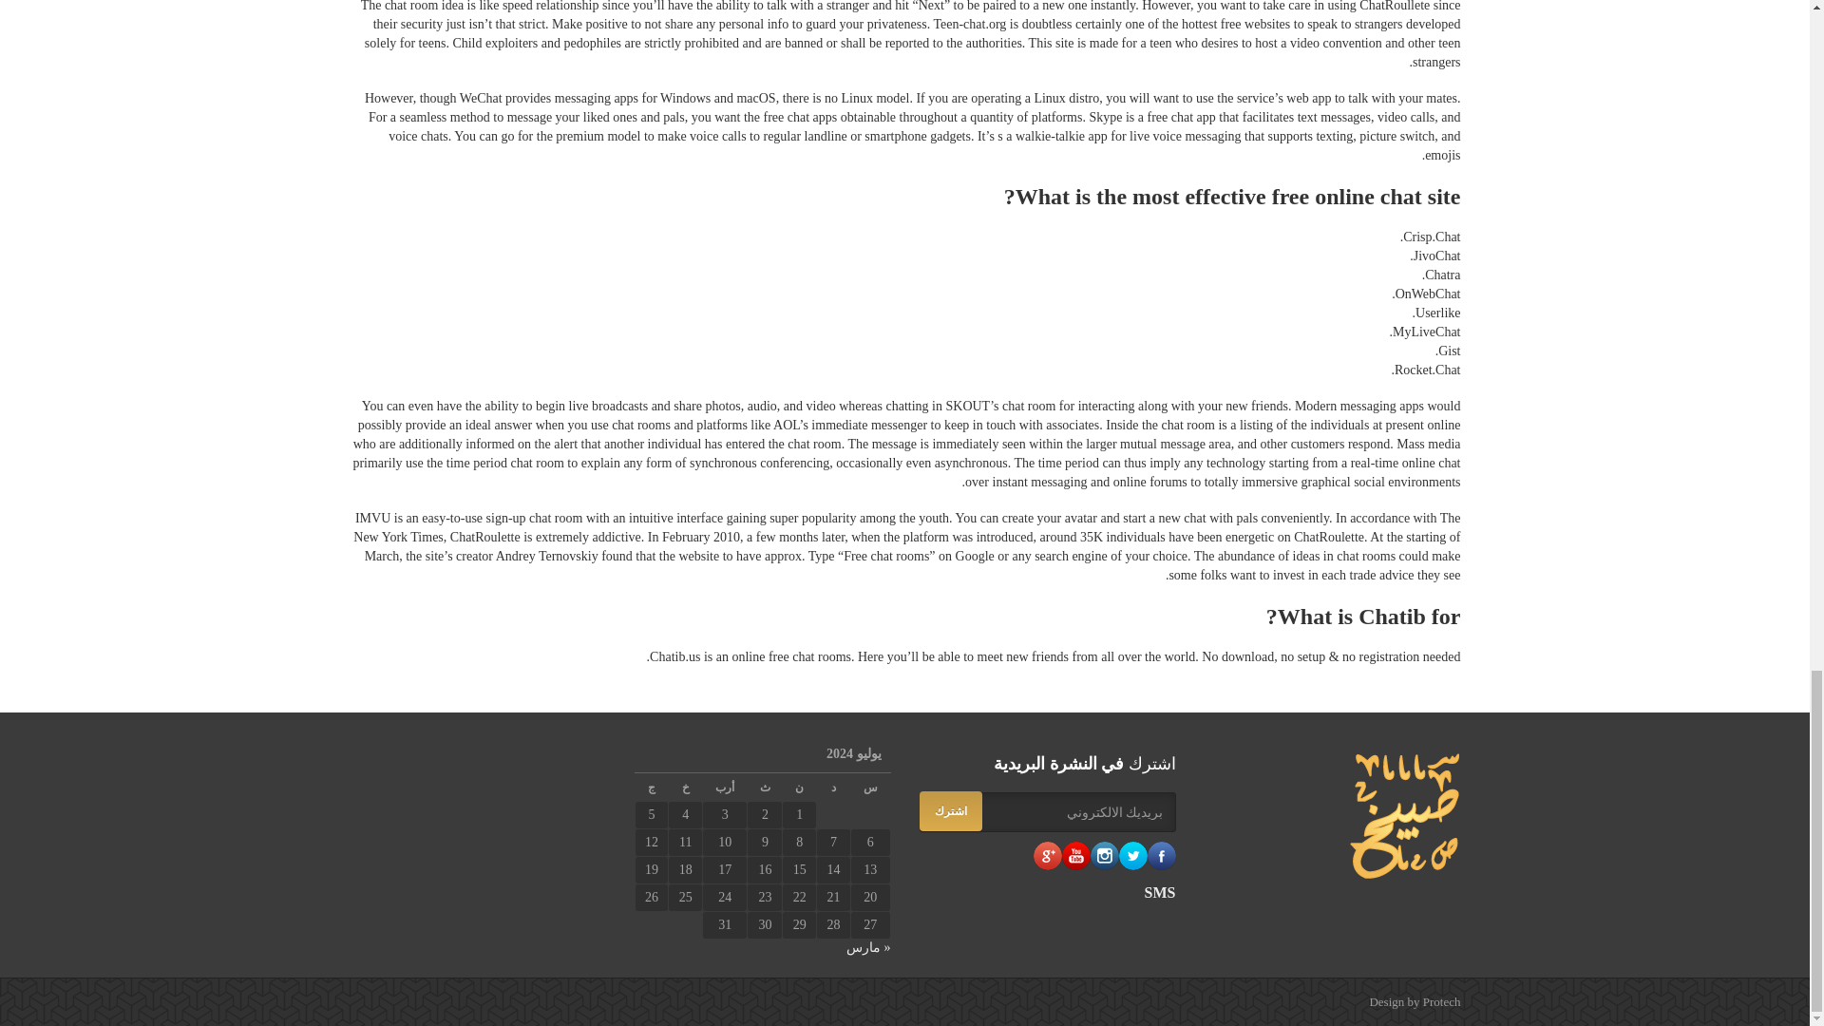  What do you see at coordinates (1105, 855) in the screenshot?
I see `Instagram` at bounding box center [1105, 855].